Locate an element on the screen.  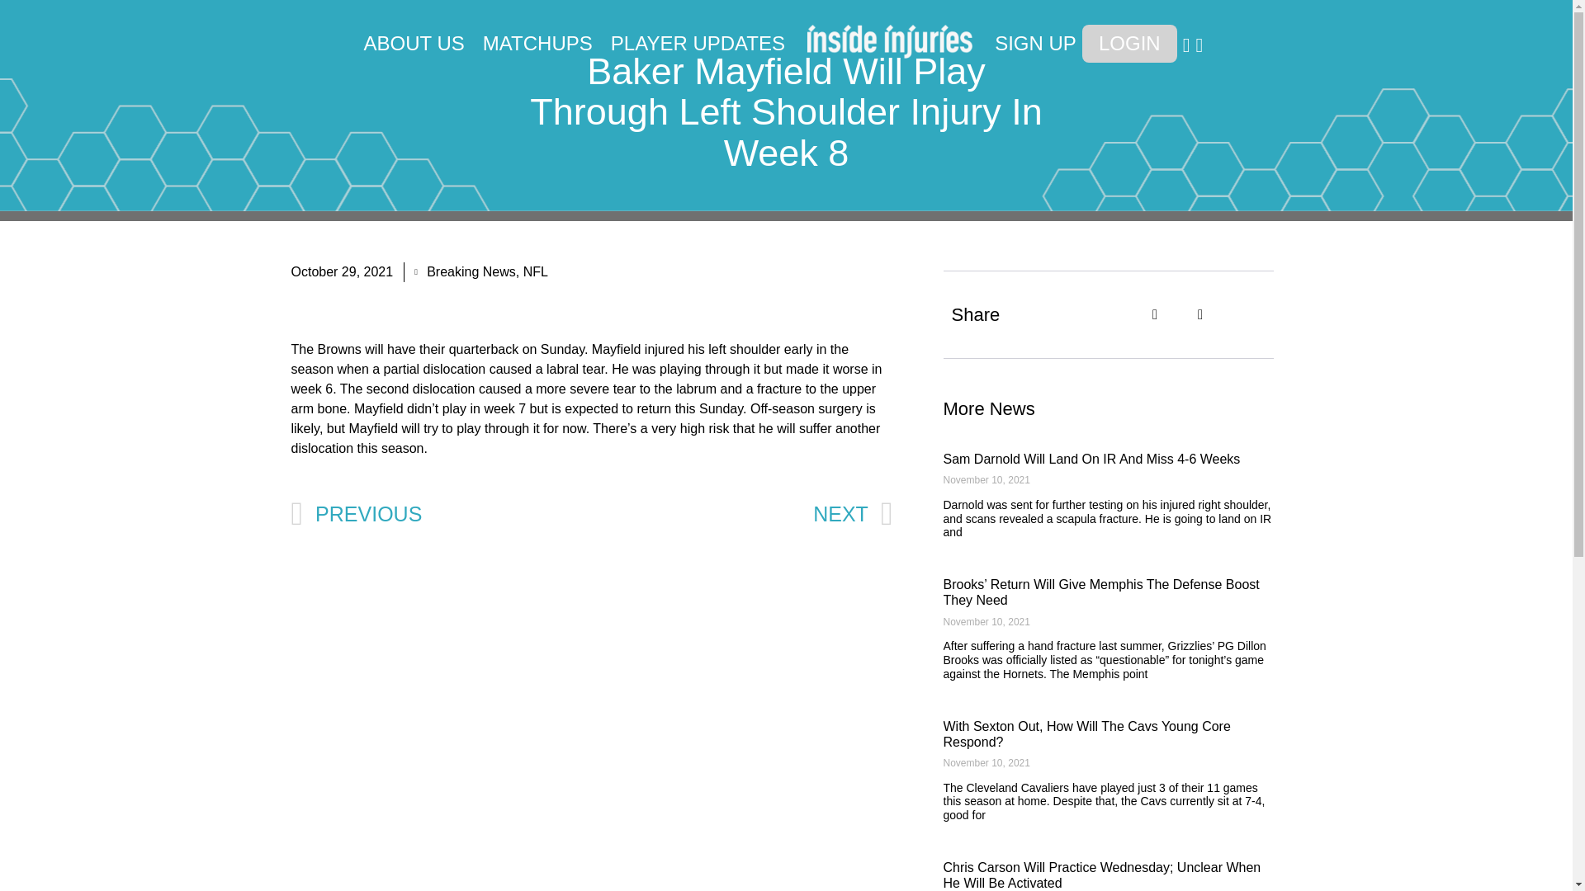
MATCHUPS is located at coordinates (538, 43).